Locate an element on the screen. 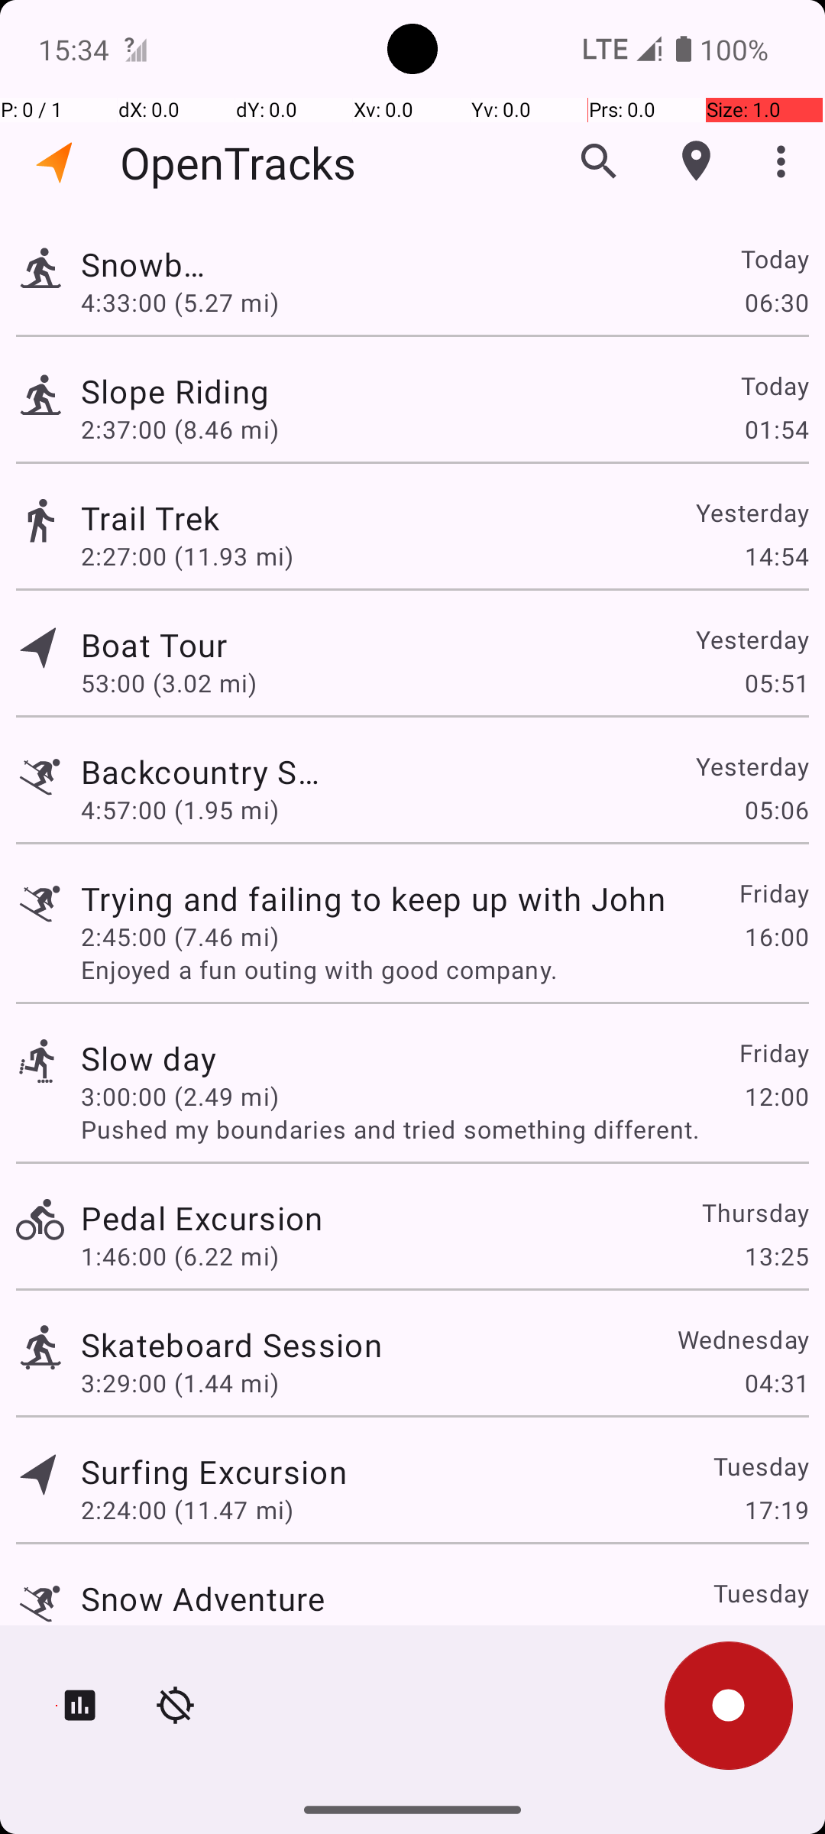  06:30 is located at coordinates (776, 302).